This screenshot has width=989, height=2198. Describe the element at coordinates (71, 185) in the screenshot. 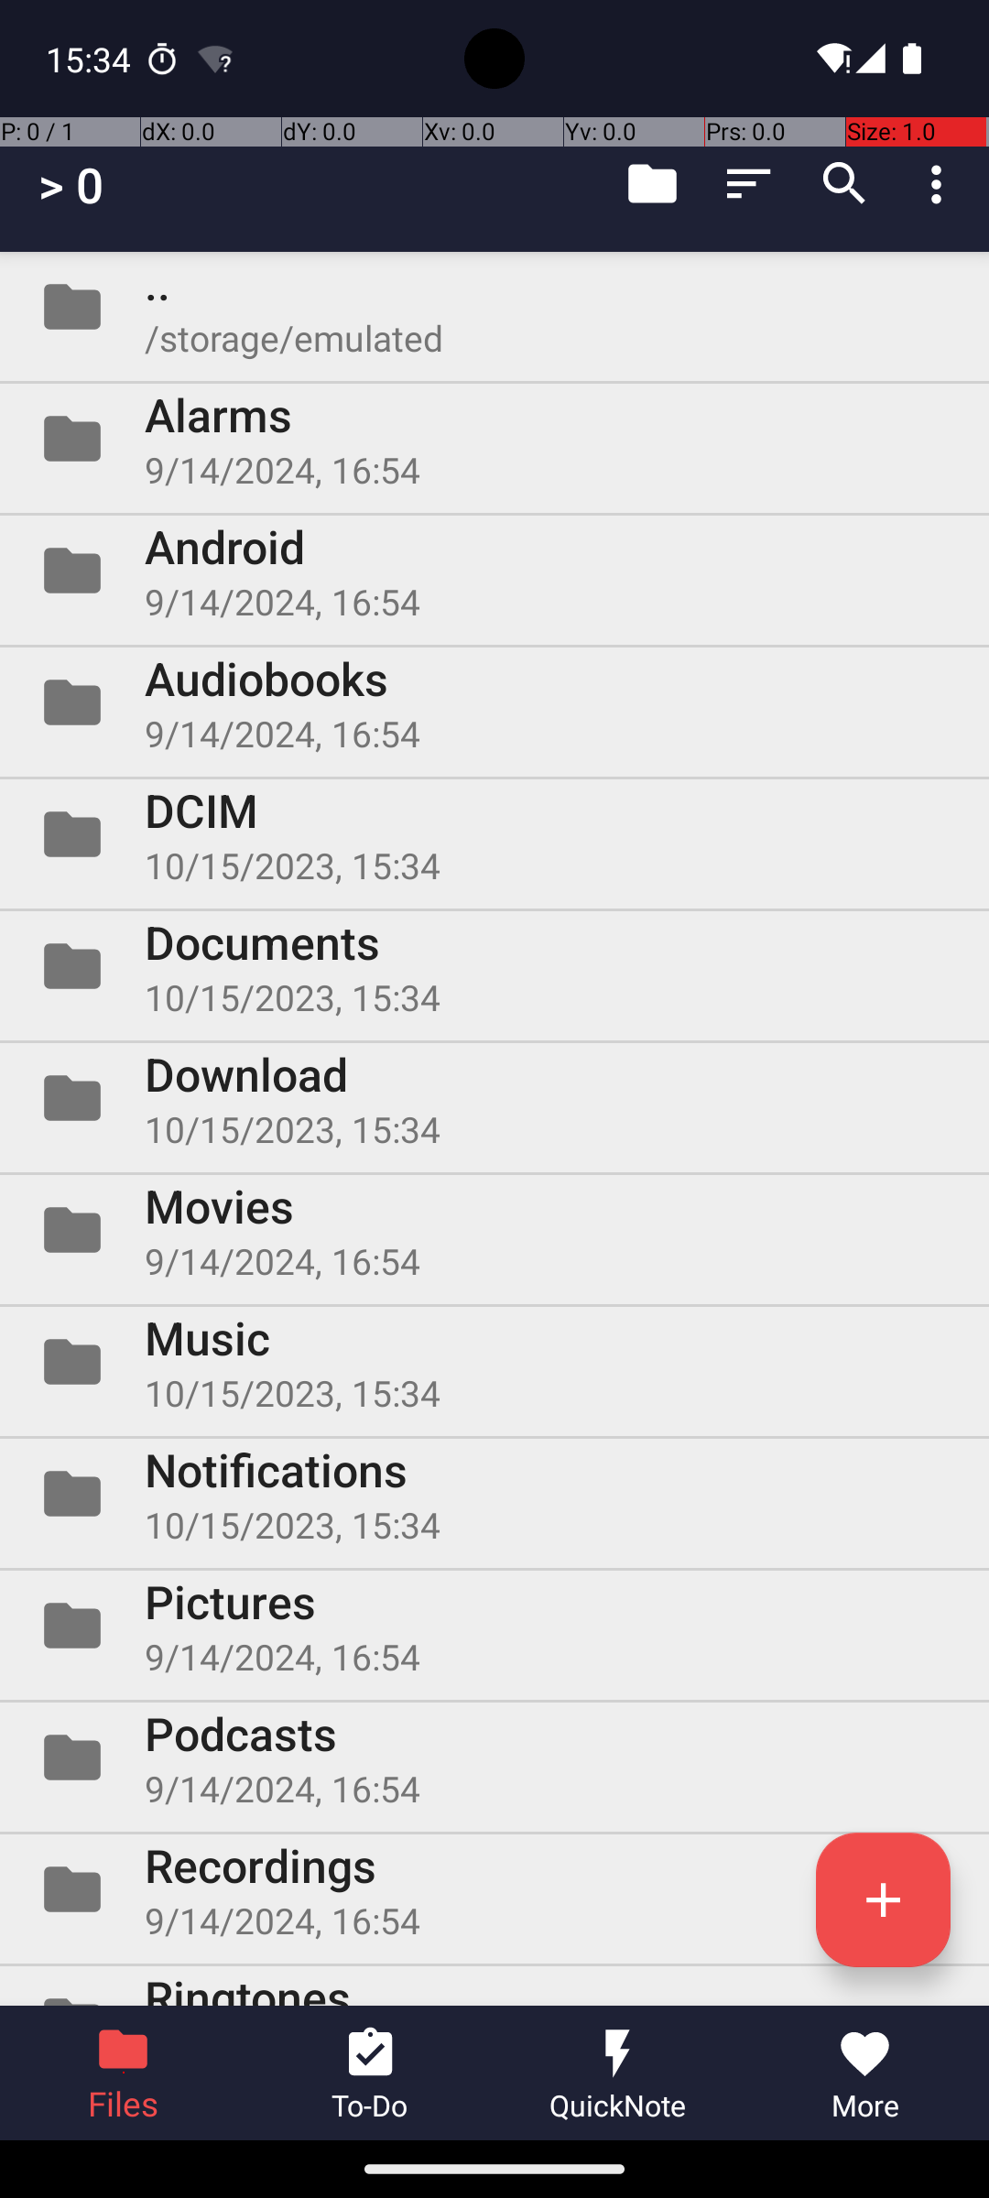

I see `> 0` at that location.